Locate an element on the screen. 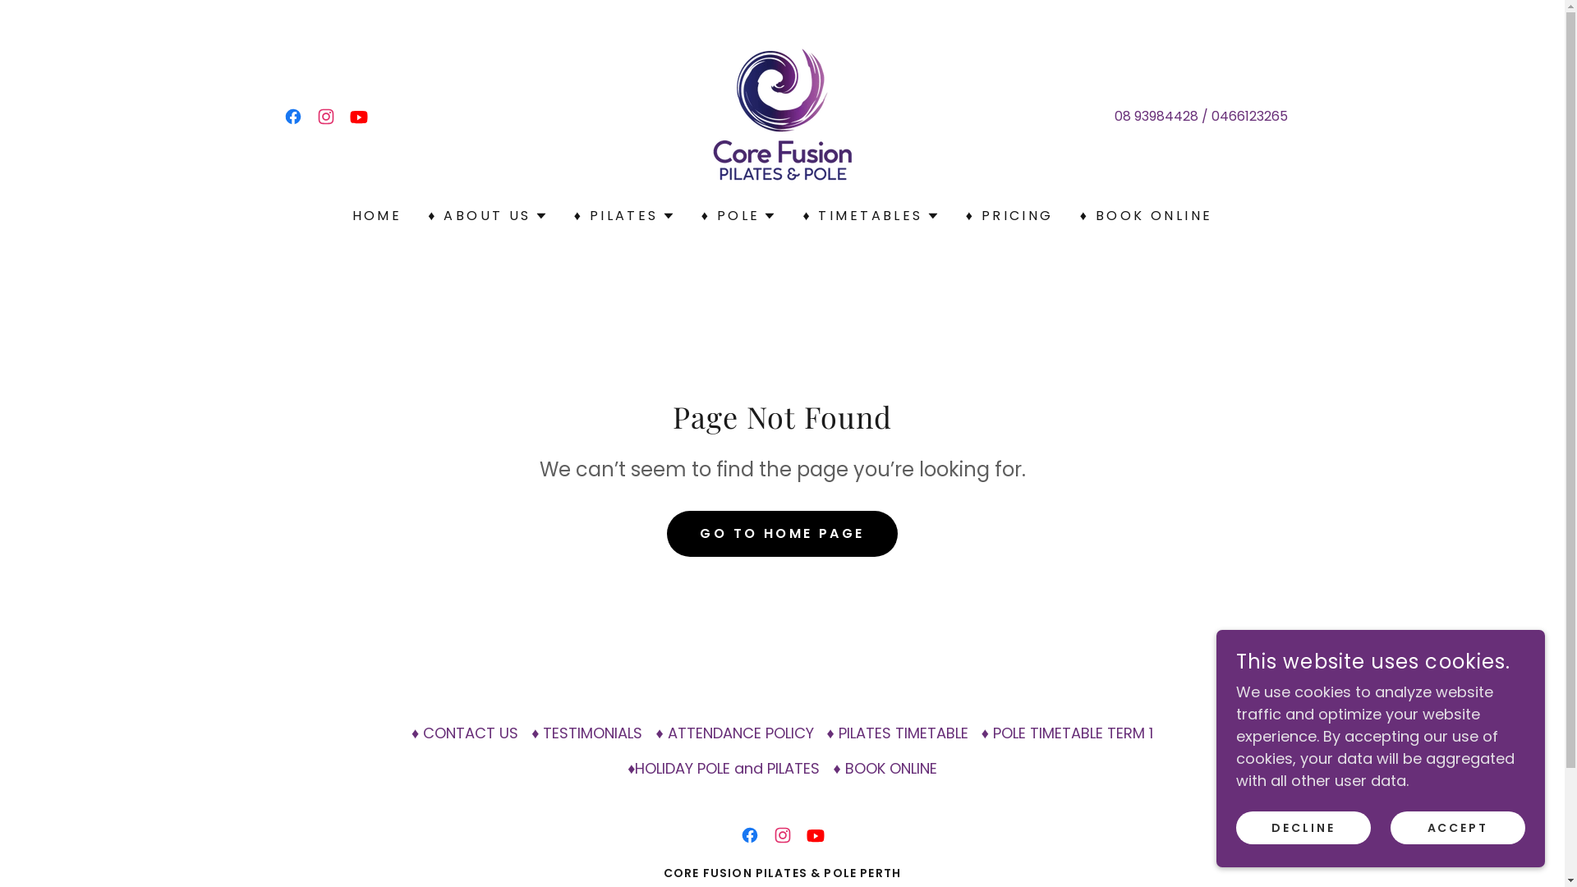 Image resolution: width=1577 pixels, height=887 pixels. Core Fusion Pilates & Pole Perth is located at coordinates (782, 115).